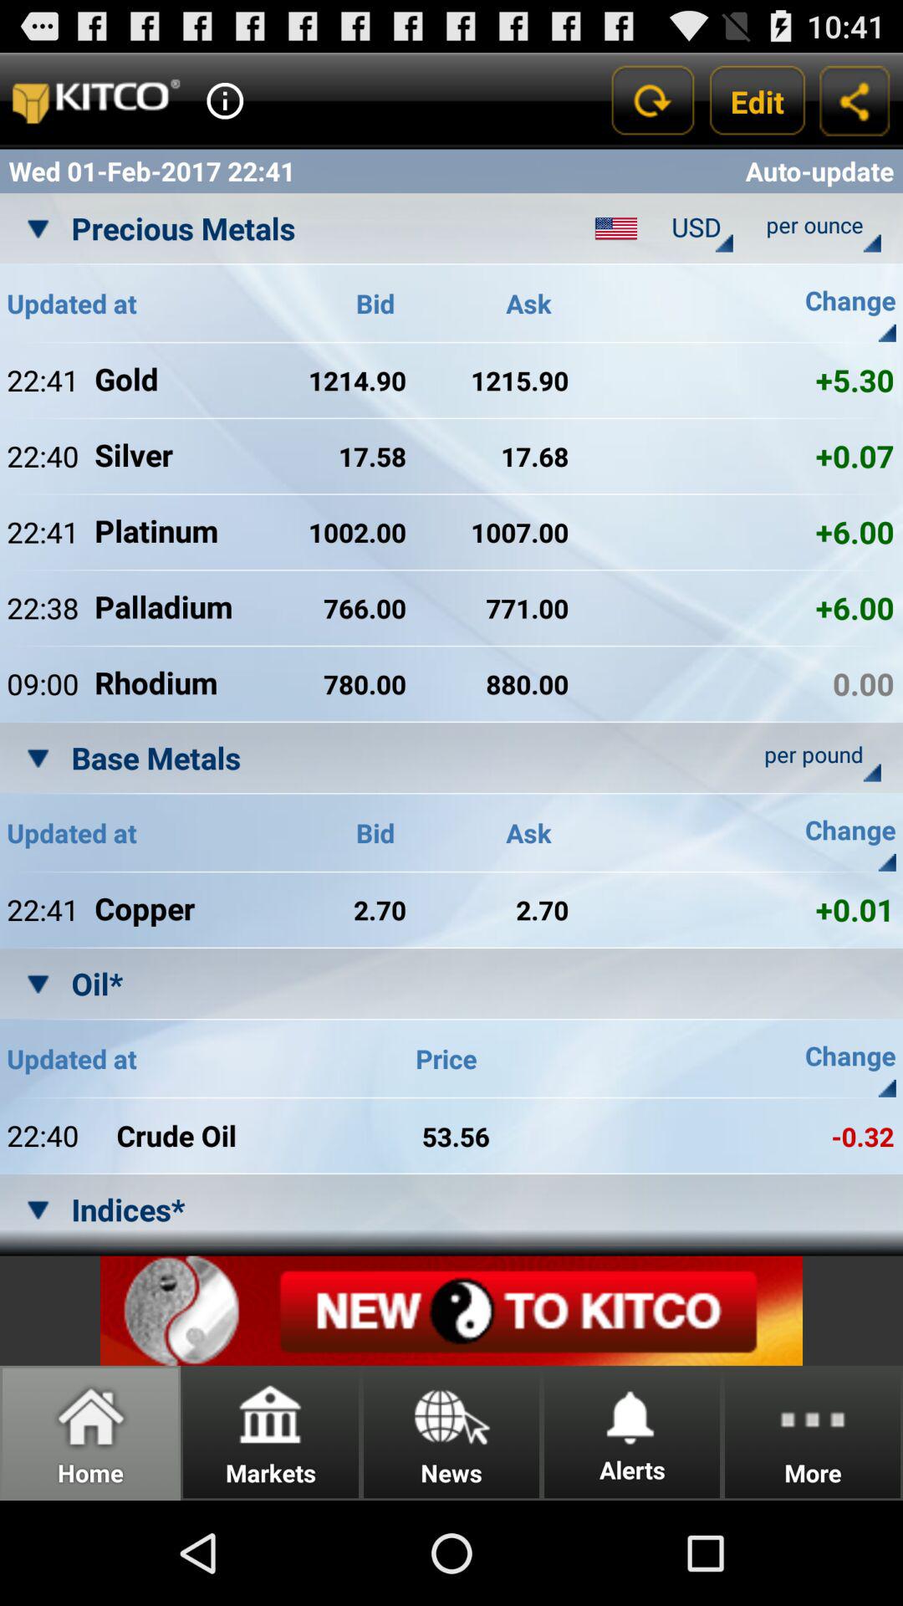 The image size is (903, 1606). Describe the element at coordinates (225, 100) in the screenshot. I see `provides additional information` at that location.